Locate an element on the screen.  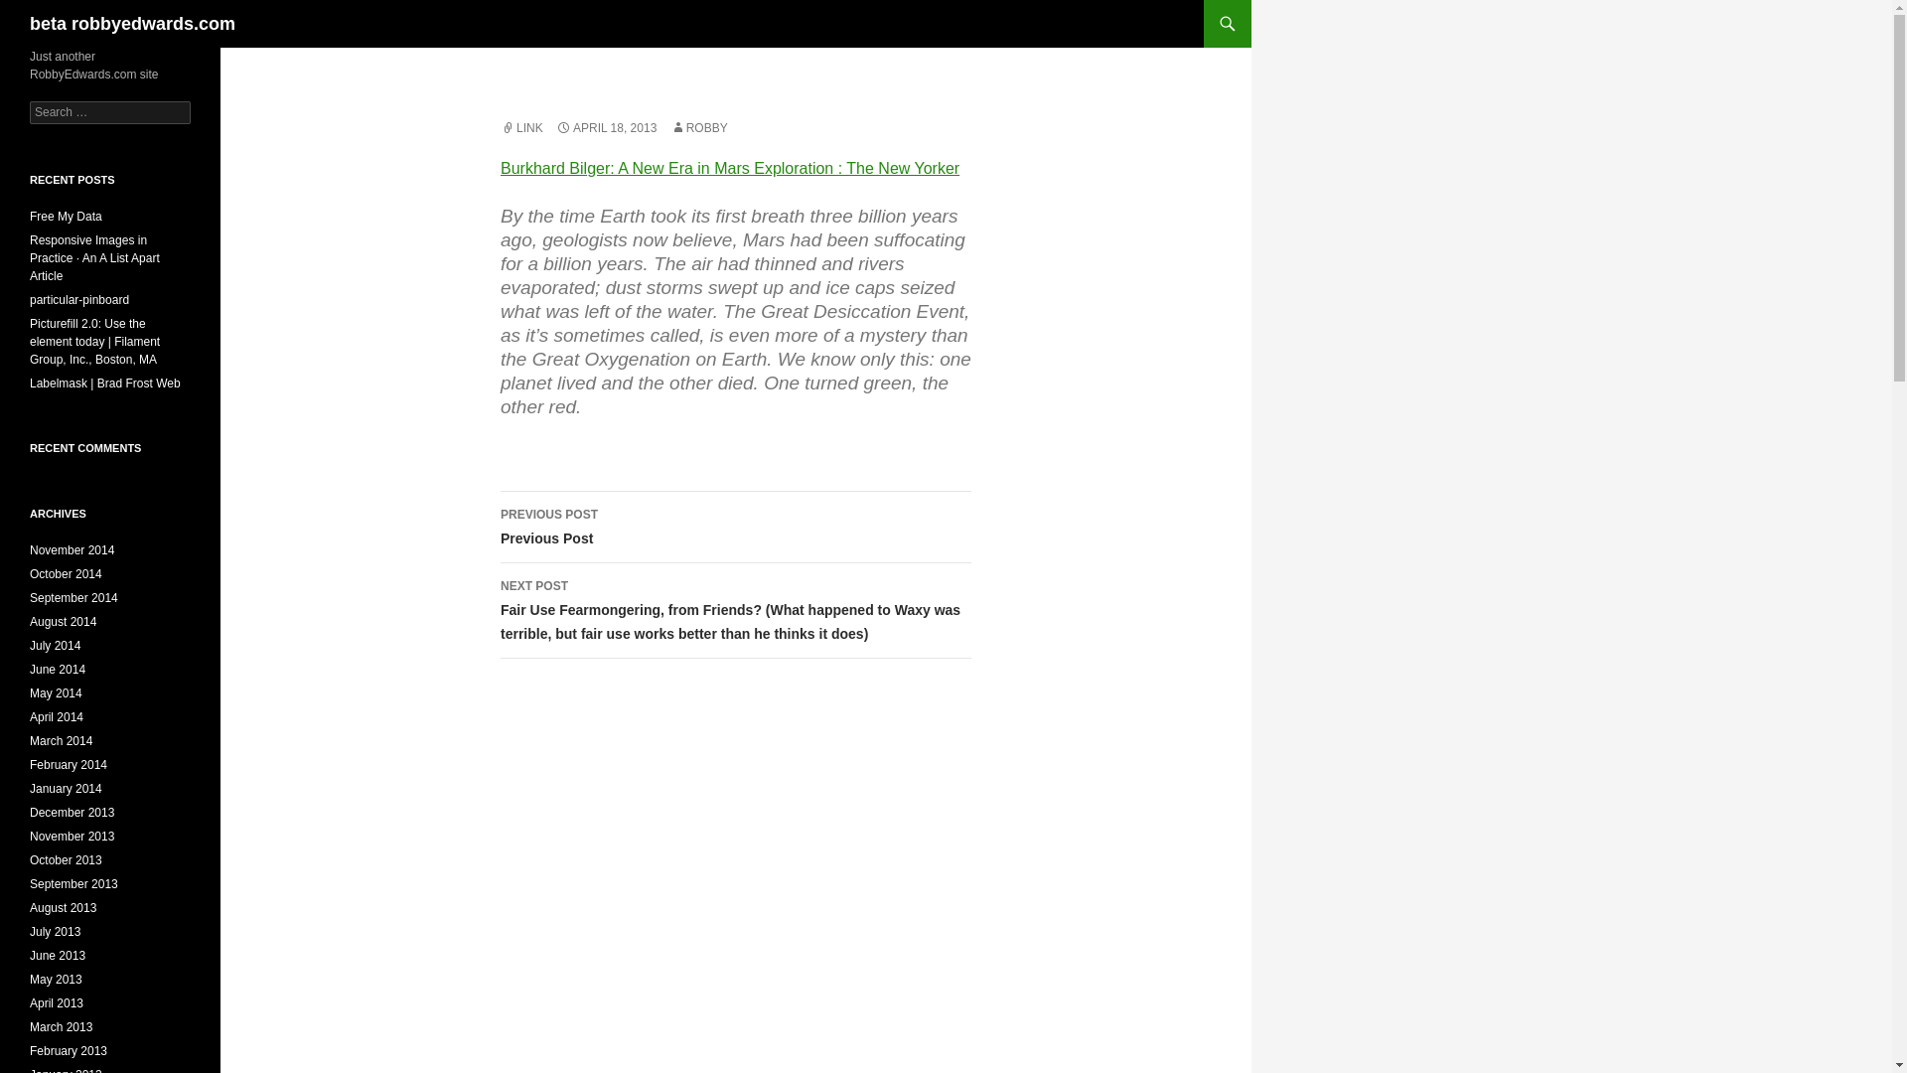
LINK is located at coordinates (521, 128).